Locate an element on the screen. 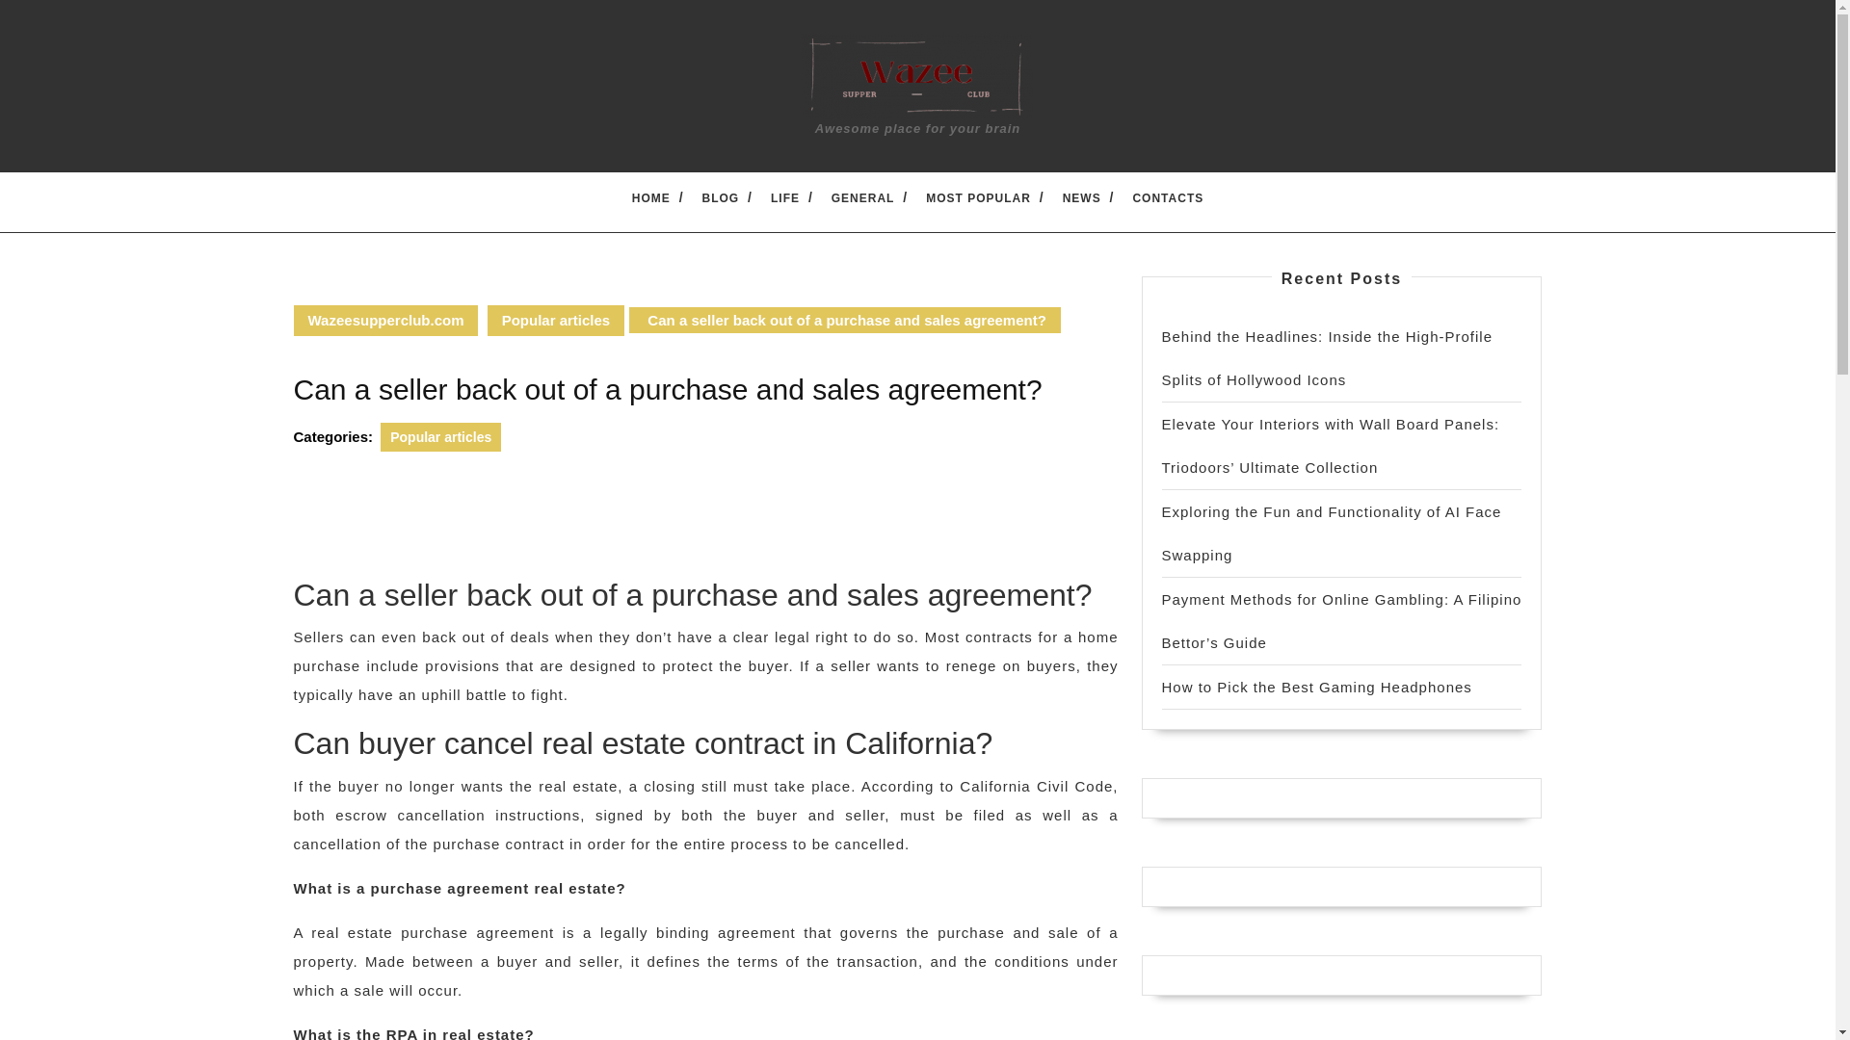 The width and height of the screenshot is (1850, 1040). How to Pick the Best Gaming Headphones is located at coordinates (1316, 688).